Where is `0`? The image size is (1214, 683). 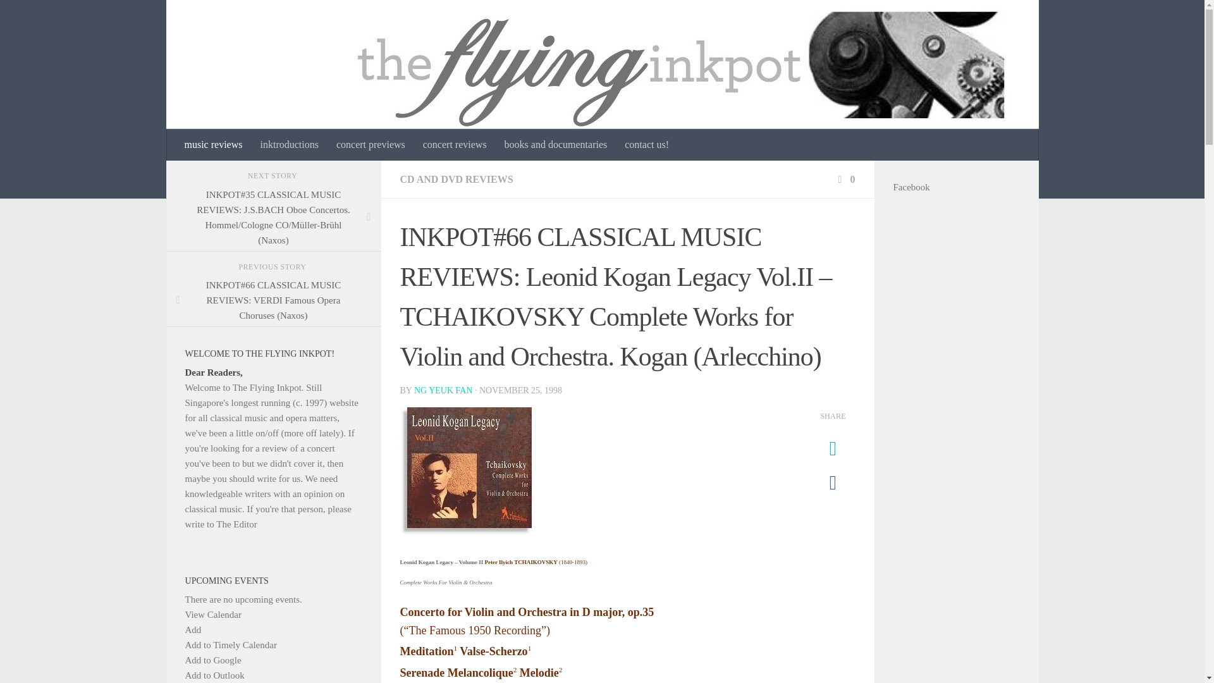 0 is located at coordinates (845, 179).